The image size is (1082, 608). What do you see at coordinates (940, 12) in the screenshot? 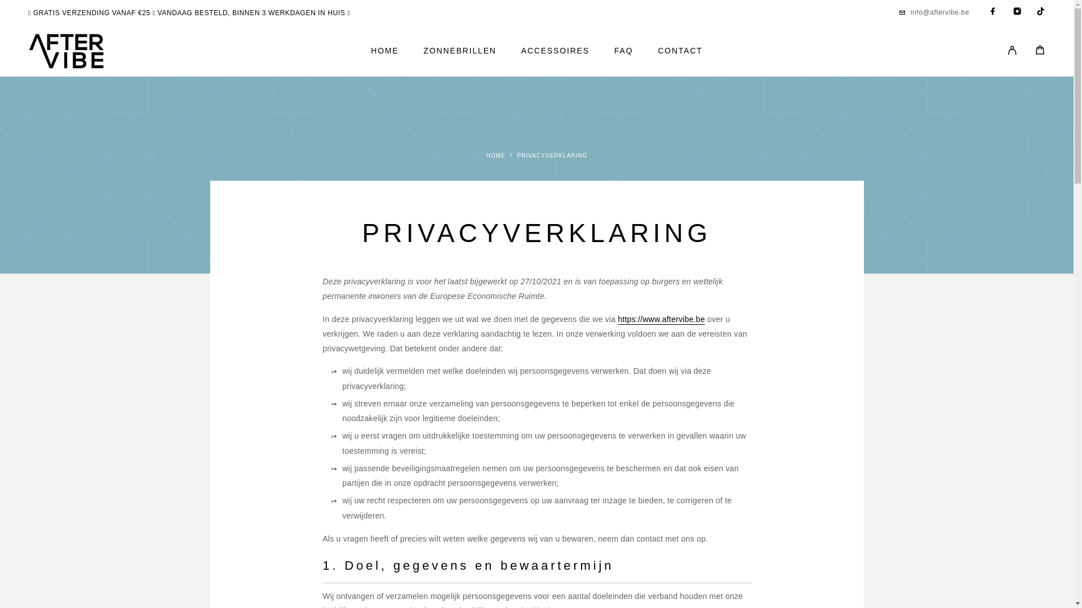
I see `info@aftervibe.be` at bounding box center [940, 12].